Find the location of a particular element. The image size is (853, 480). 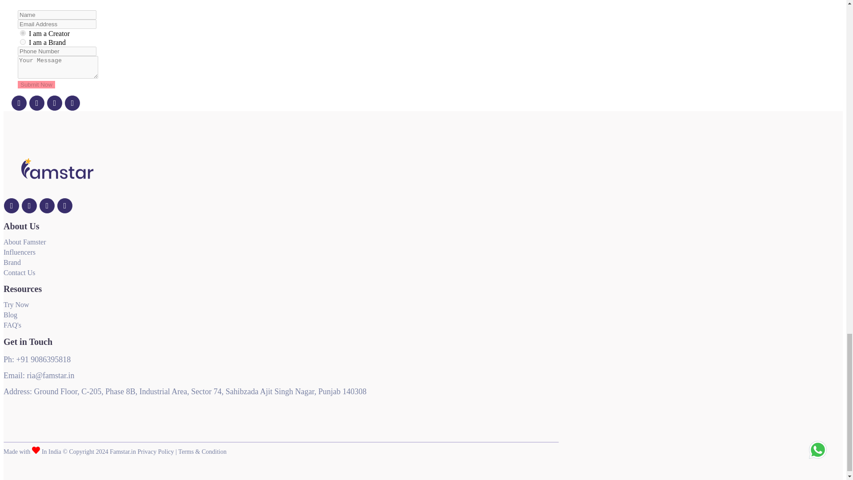

Privacy Policy is located at coordinates (155, 452).